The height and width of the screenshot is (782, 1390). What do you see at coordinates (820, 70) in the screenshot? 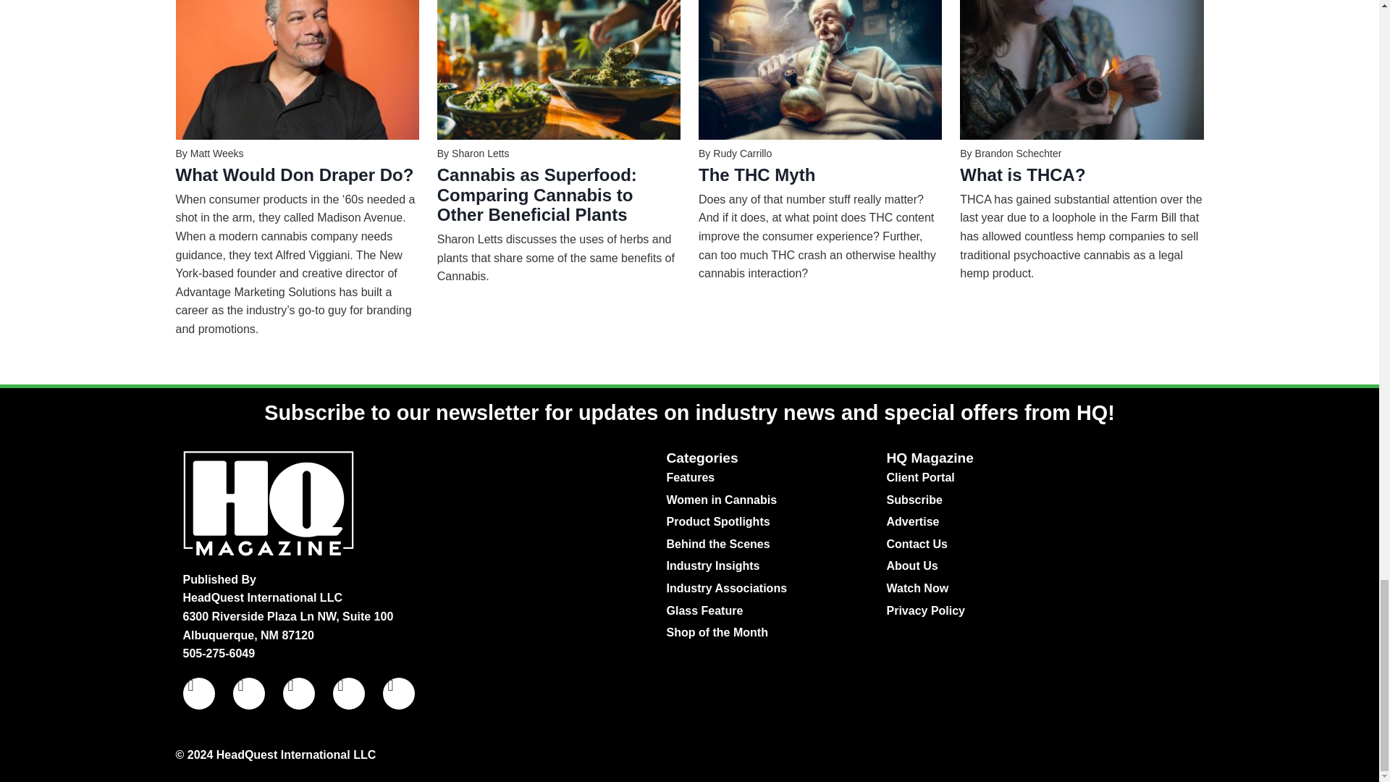
I see `Gramps-Edited` at bounding box center [820, 70].